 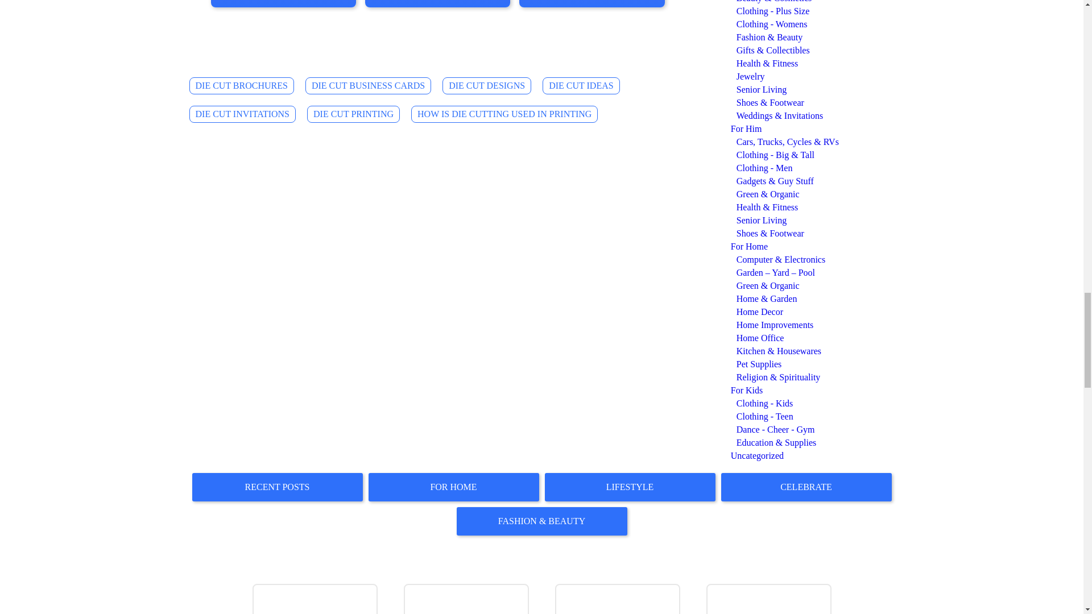 I want to click on Recent Posts, so click(x=277, y=487).